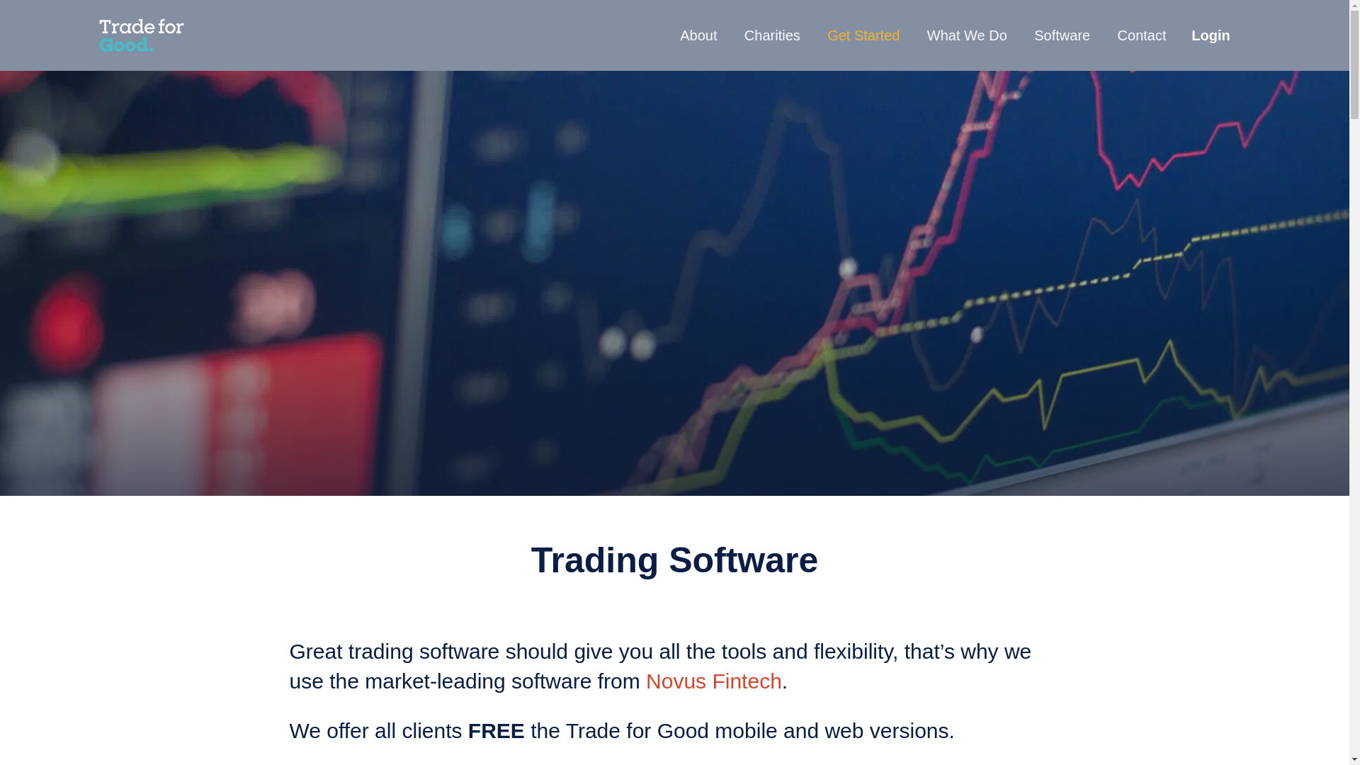 This screenshot has height=765, width=1360. I want to click on Login, so click(1210, 35).